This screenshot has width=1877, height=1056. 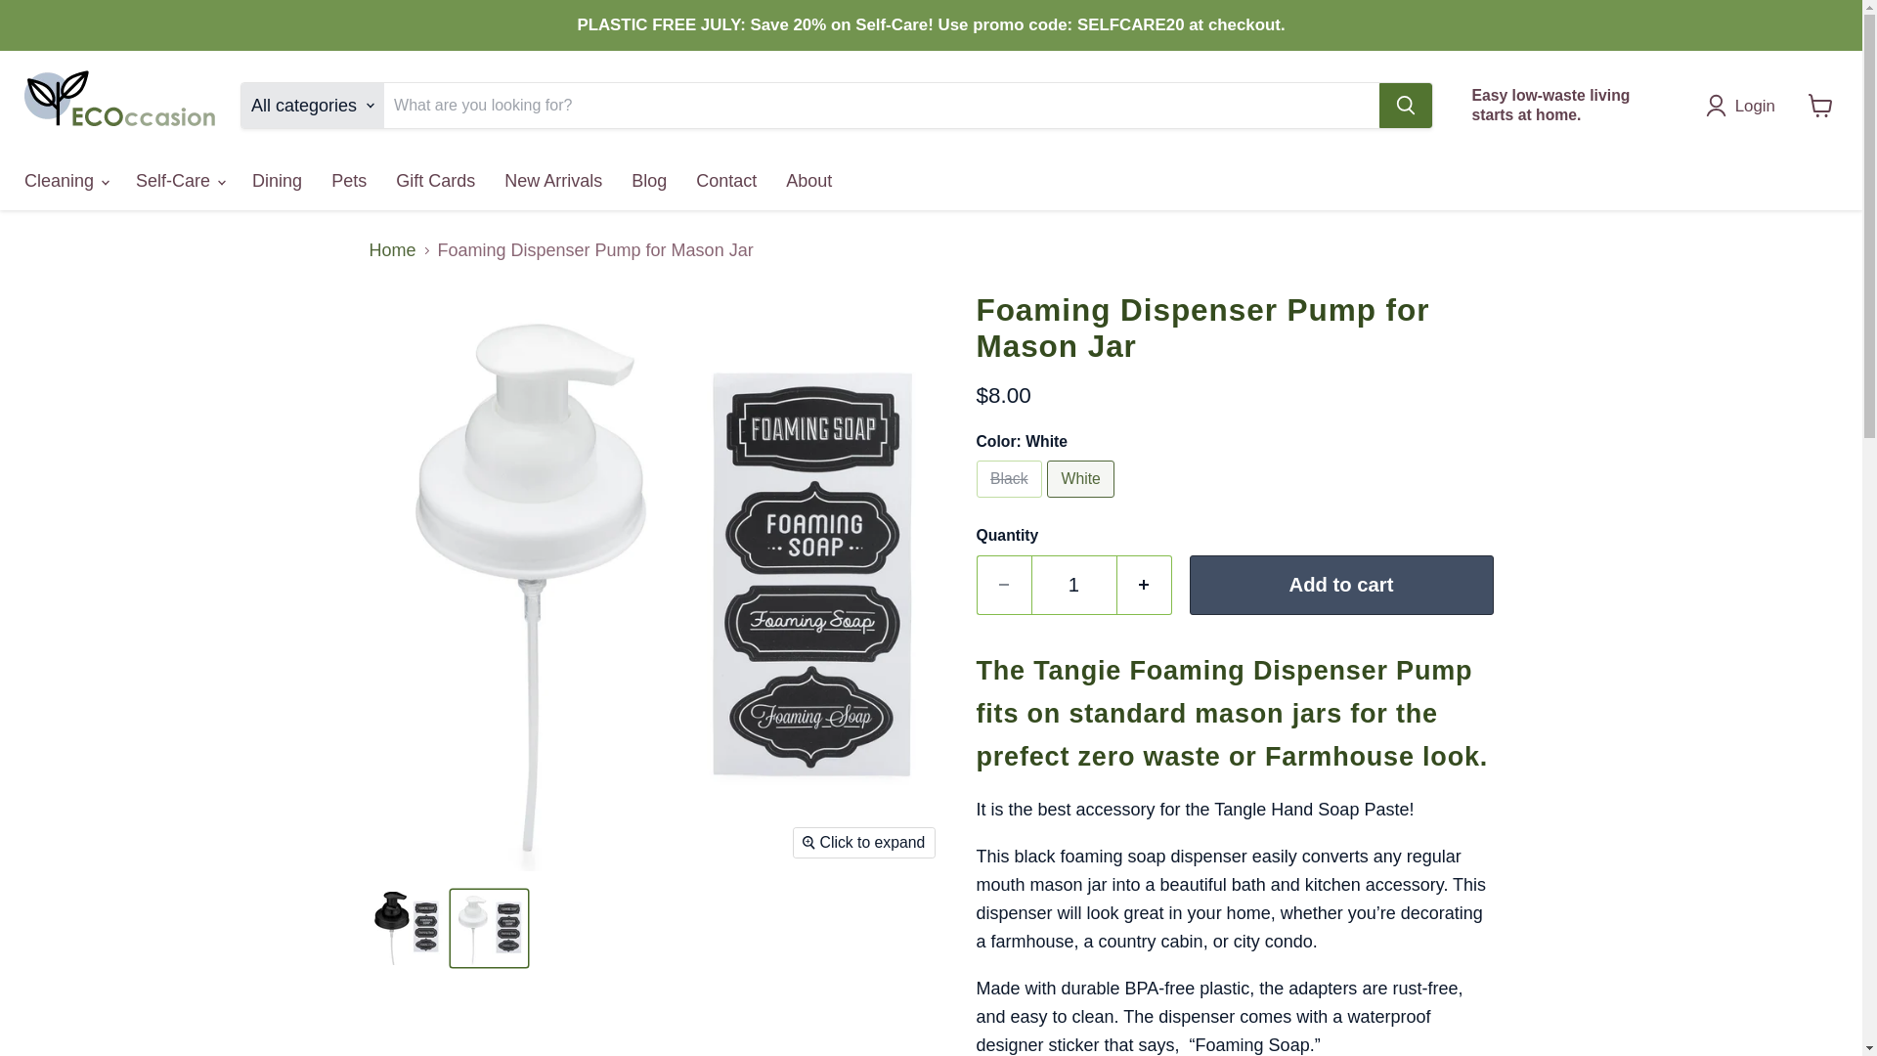 What do you see at coordinates (435, 181) in the screenshot?
I see `Gift Cards` at bounding box center [435, 181].